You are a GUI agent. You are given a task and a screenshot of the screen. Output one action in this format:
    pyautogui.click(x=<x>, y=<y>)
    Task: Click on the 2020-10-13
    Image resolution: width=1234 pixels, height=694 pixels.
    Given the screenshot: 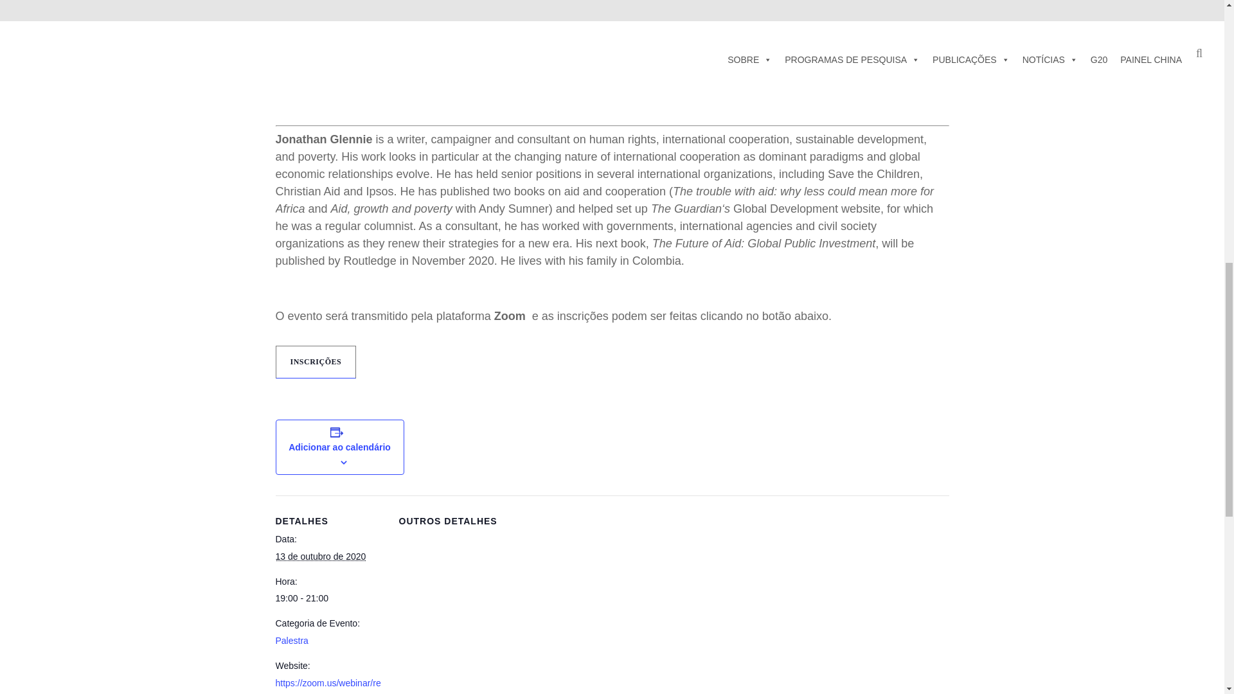 What is the action you would take?
    pyautogui.click(x=320, y=556)
    